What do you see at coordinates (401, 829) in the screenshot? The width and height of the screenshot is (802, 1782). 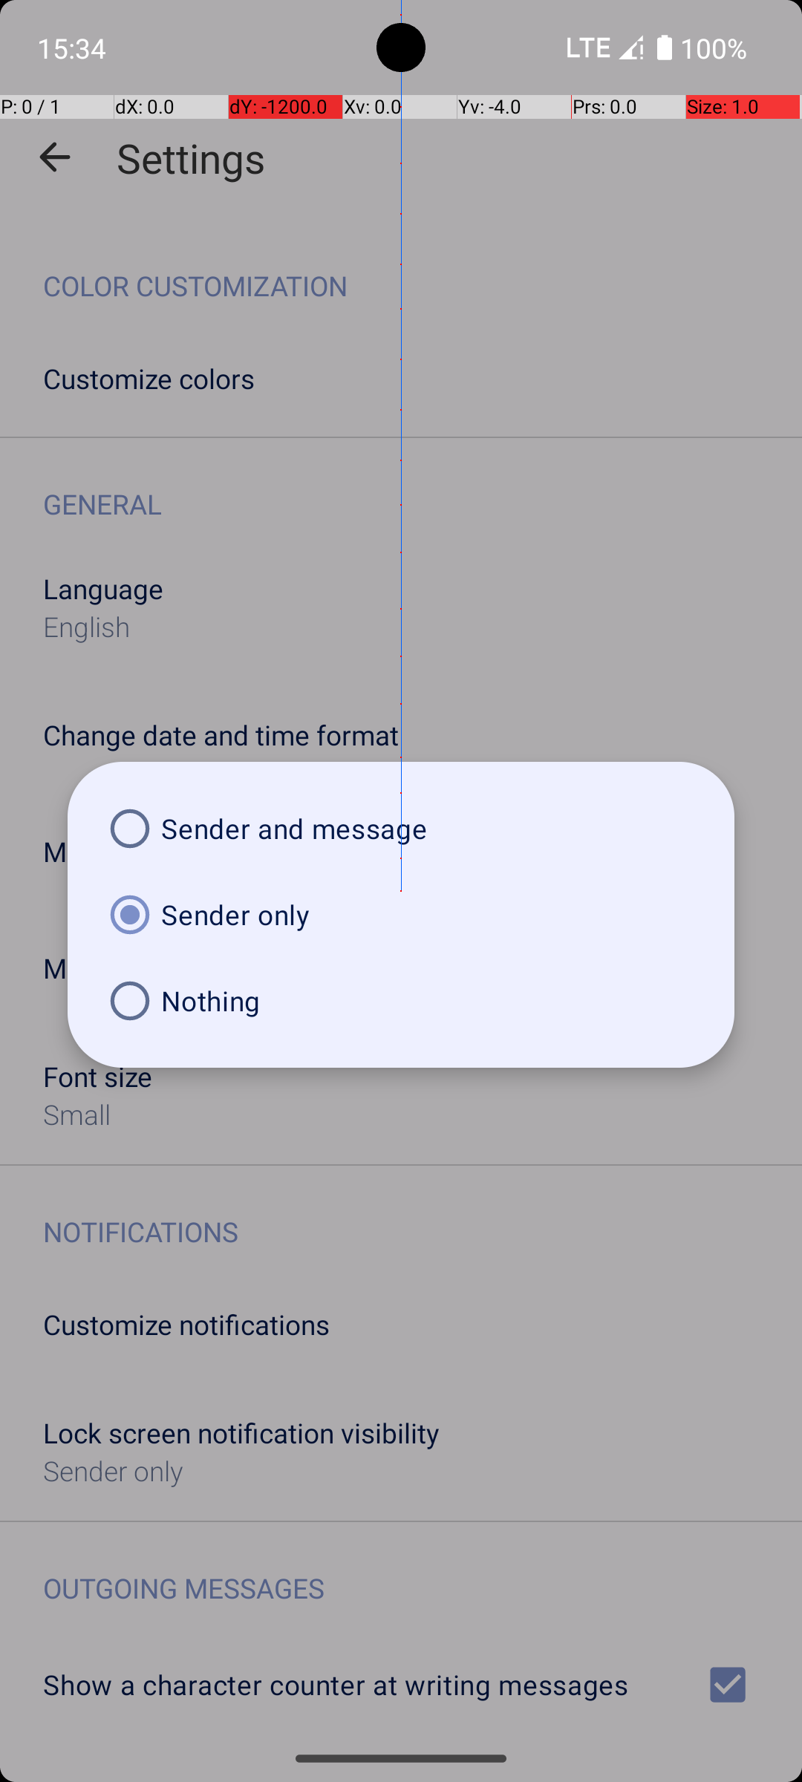 I see `Sender and message` at bounding box center [401, 829].